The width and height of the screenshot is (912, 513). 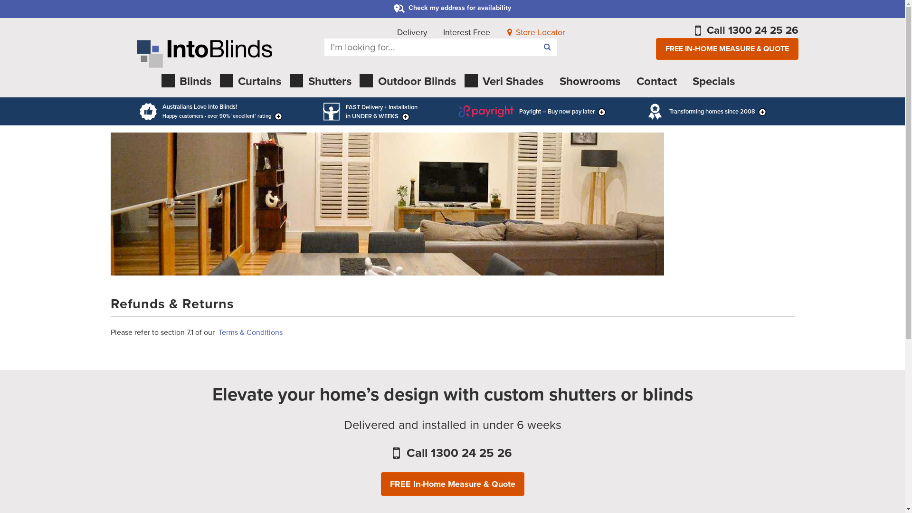 I want to click on Showrooms, so click(x=589, y=83).